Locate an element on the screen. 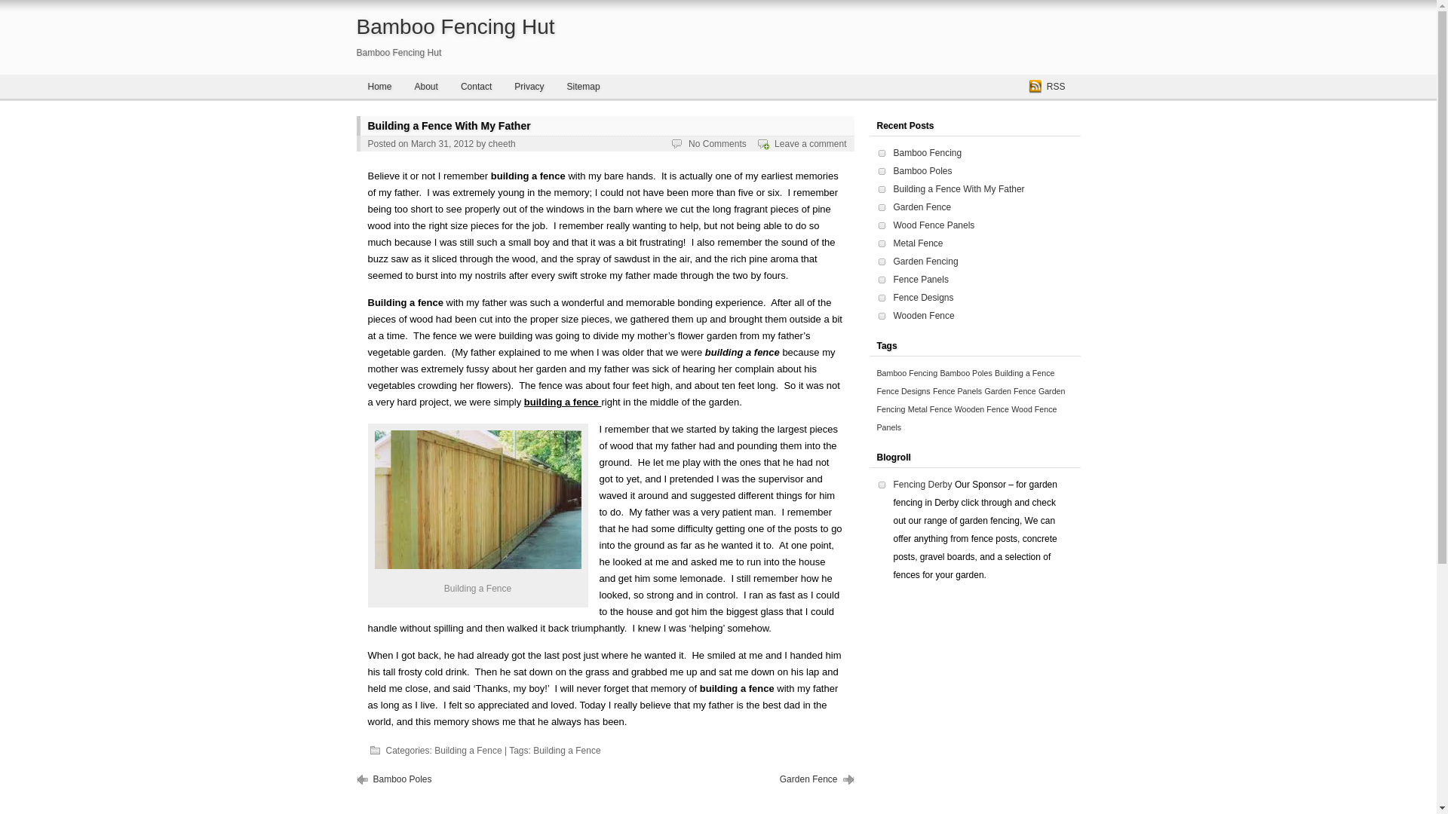 The width and height of the screenshot is (1448, 814). Privacy is located at coordinates (528, 86).